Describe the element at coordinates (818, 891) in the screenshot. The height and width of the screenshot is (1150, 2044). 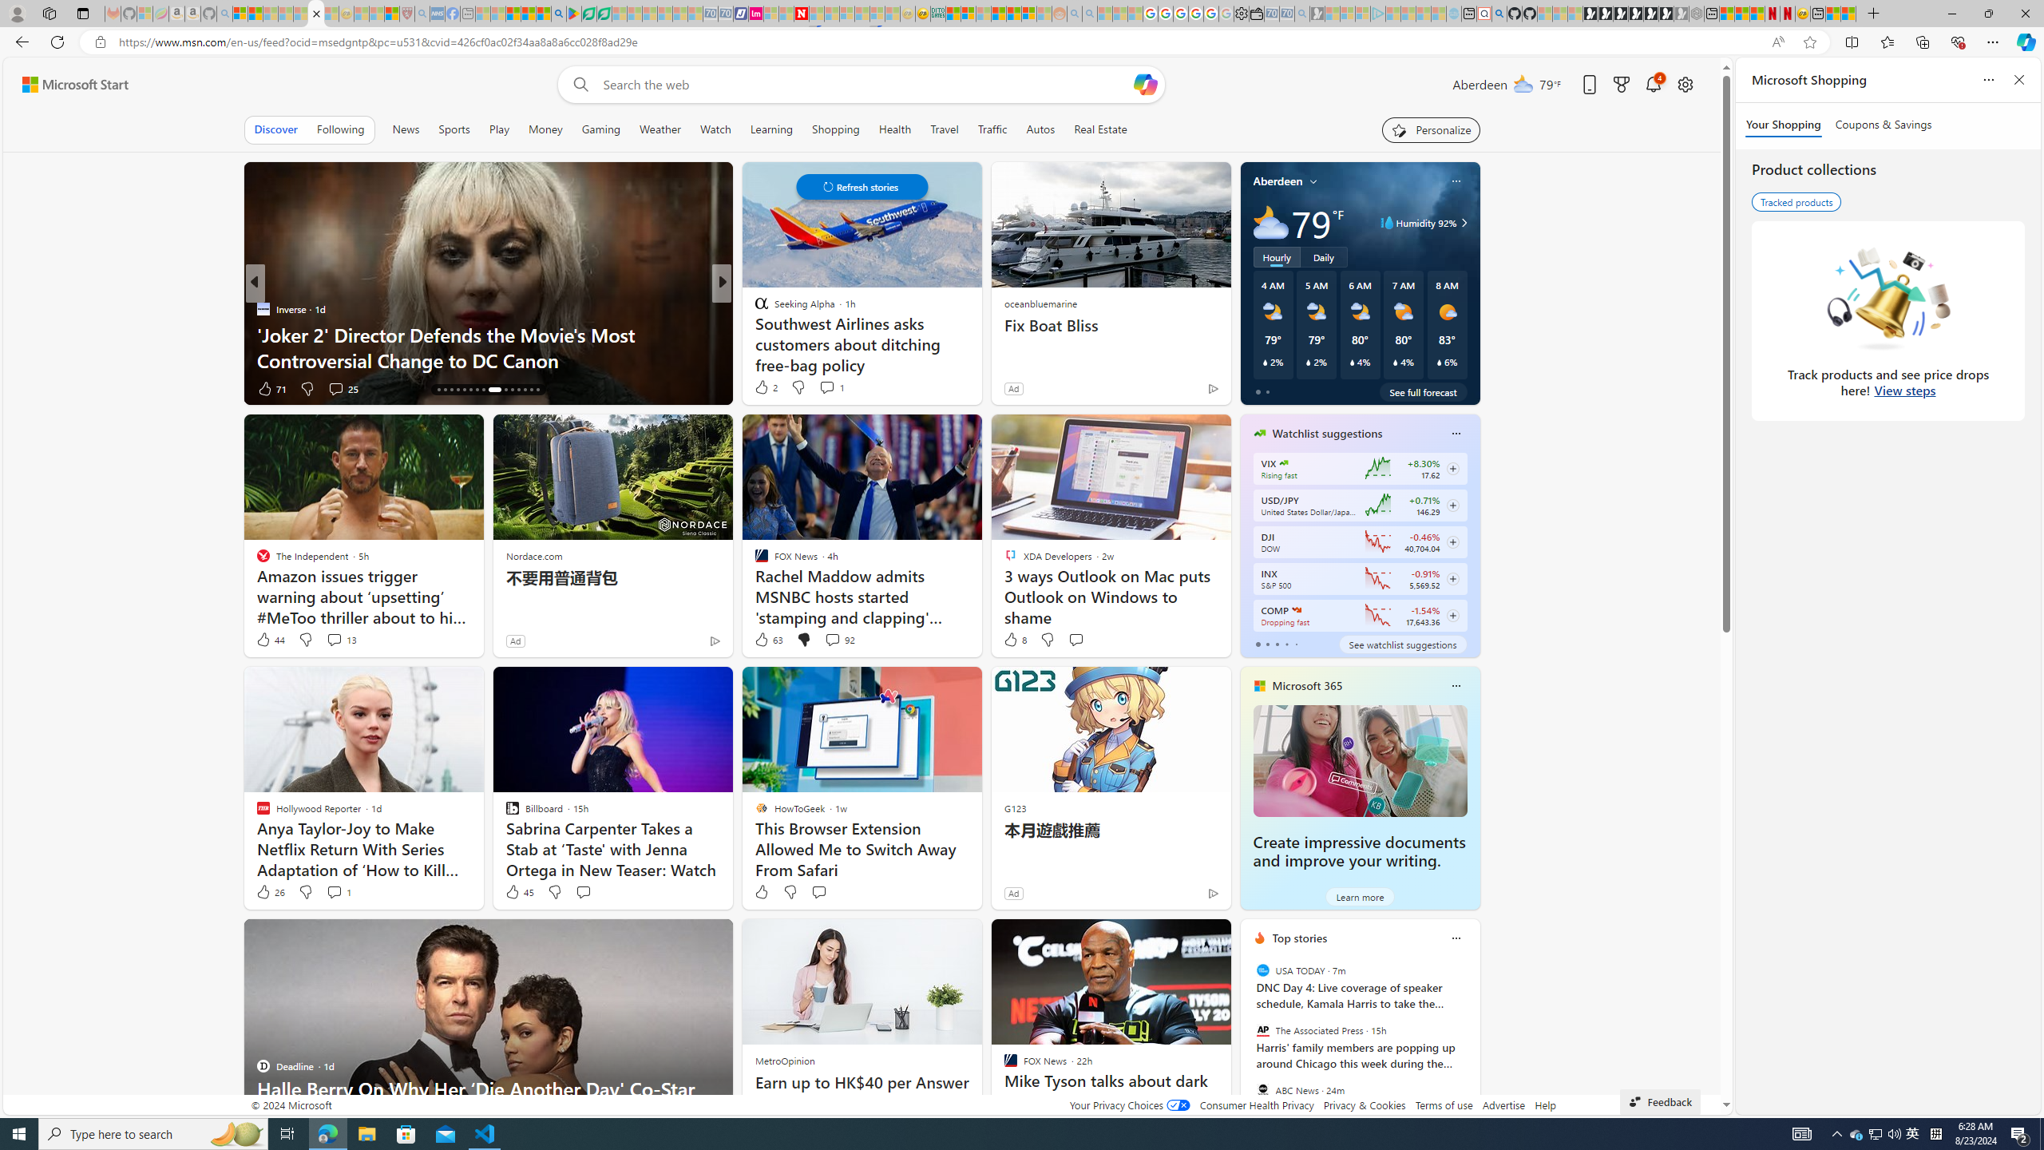
I see `Start the conversation` at that location.